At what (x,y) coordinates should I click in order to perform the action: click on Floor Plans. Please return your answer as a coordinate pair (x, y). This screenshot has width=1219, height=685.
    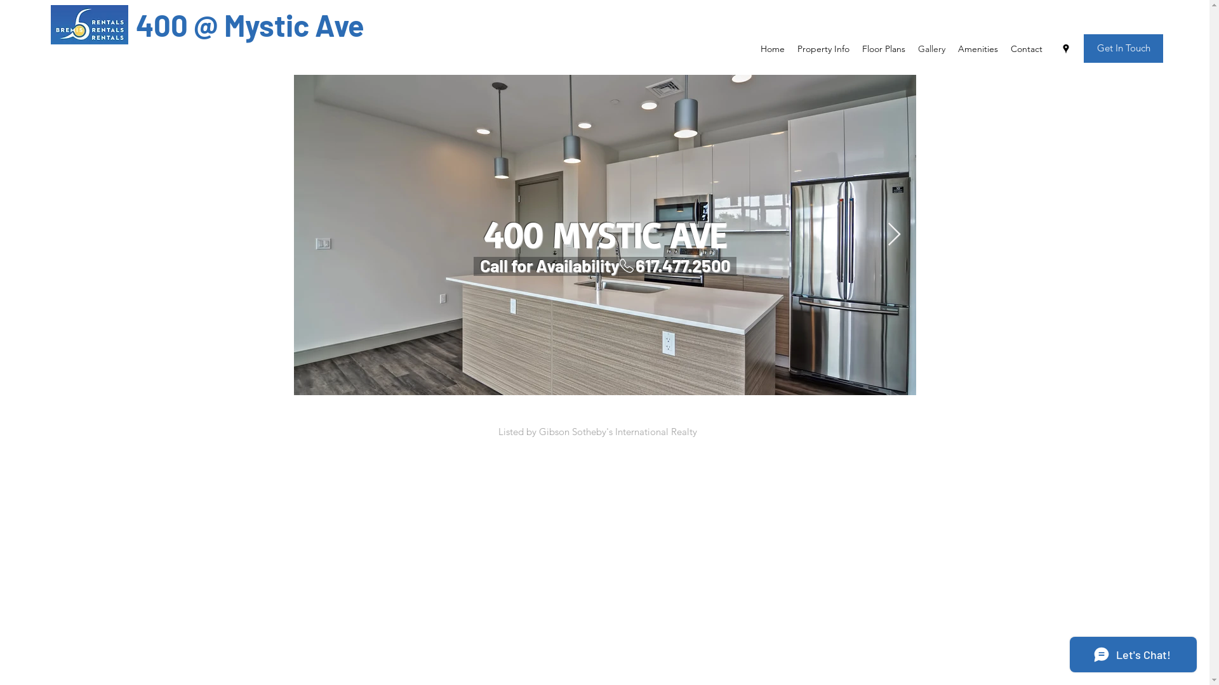
    Looking at the image, I should click on (884, 49).